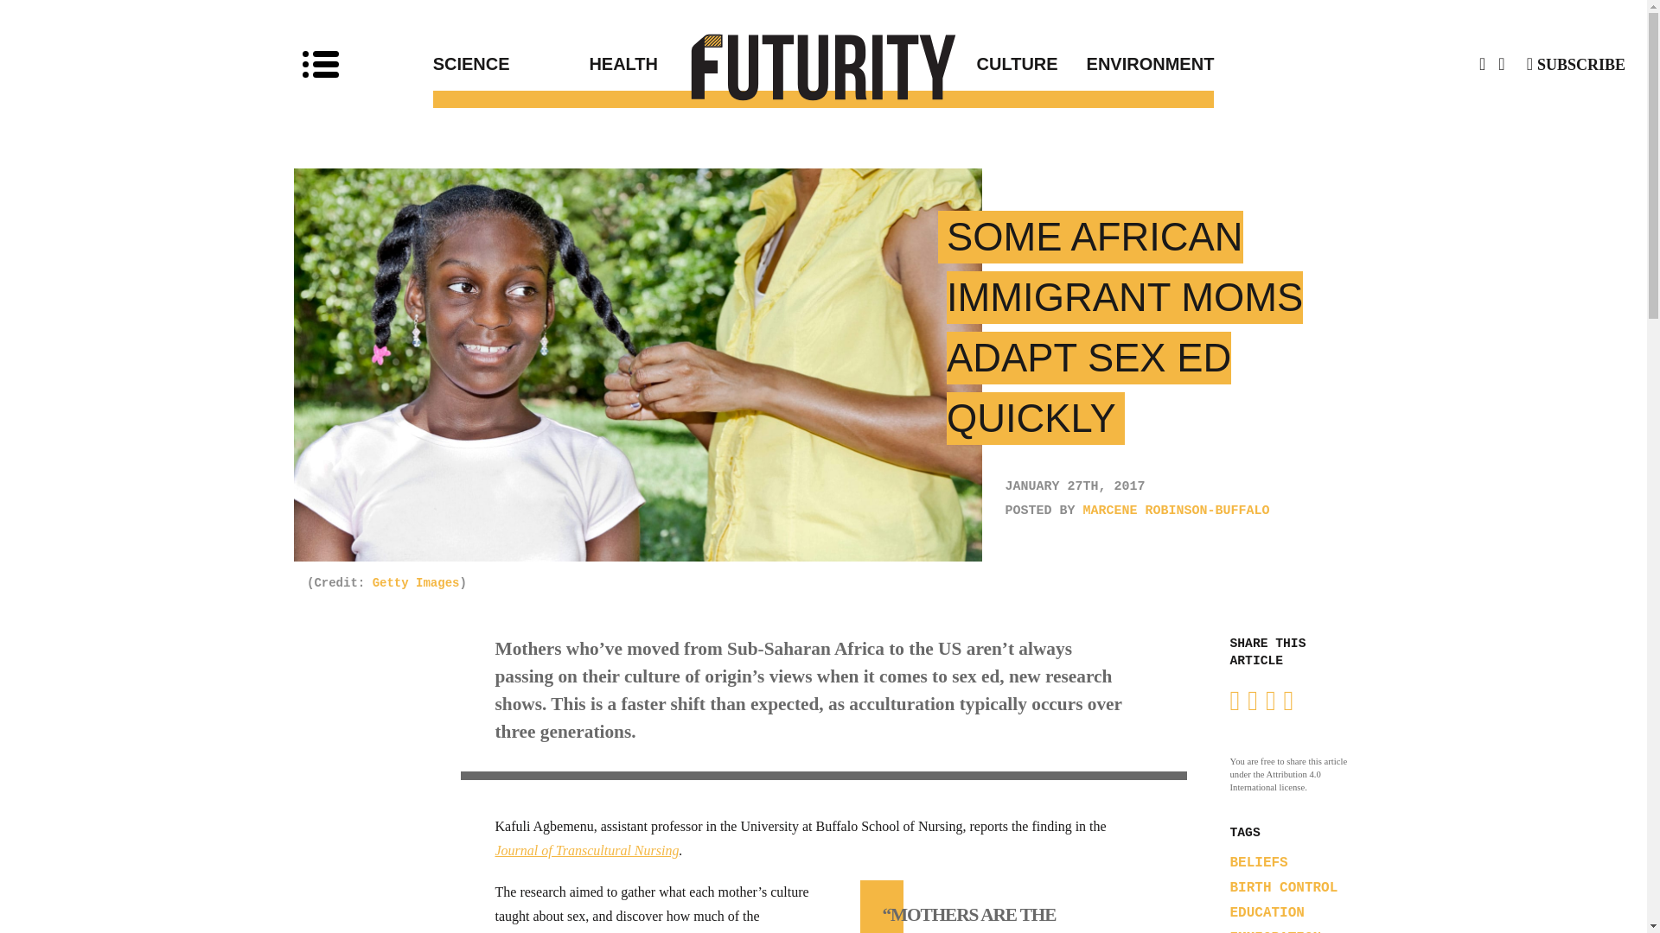  I want to click on BELIEFS, so click(1259, 862).